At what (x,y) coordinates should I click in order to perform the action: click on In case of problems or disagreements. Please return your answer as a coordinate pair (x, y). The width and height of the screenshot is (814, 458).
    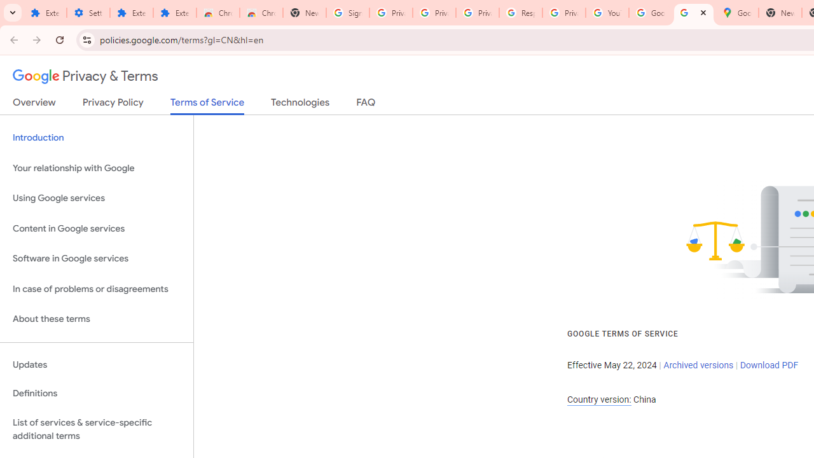
    Looking at the image, I should click on (97, 289).